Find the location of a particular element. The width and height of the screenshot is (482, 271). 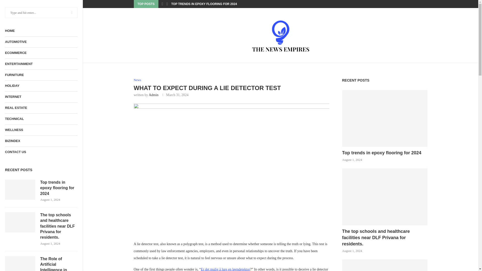

HOME is located at coordinates (41, 31).